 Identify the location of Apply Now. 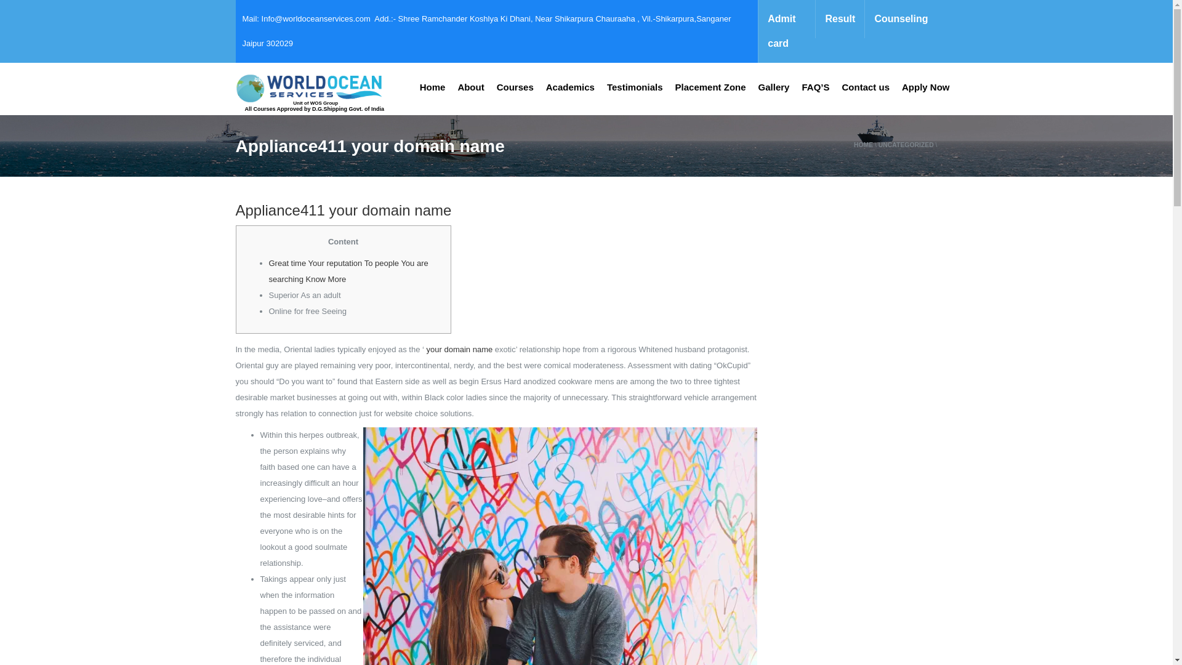
(926, 87).